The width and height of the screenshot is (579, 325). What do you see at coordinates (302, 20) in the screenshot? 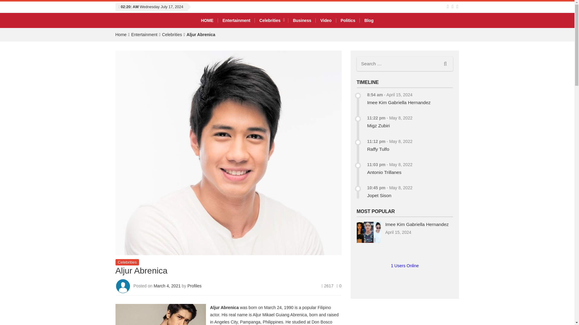
I see `Business` at bounding box center [302, 20].